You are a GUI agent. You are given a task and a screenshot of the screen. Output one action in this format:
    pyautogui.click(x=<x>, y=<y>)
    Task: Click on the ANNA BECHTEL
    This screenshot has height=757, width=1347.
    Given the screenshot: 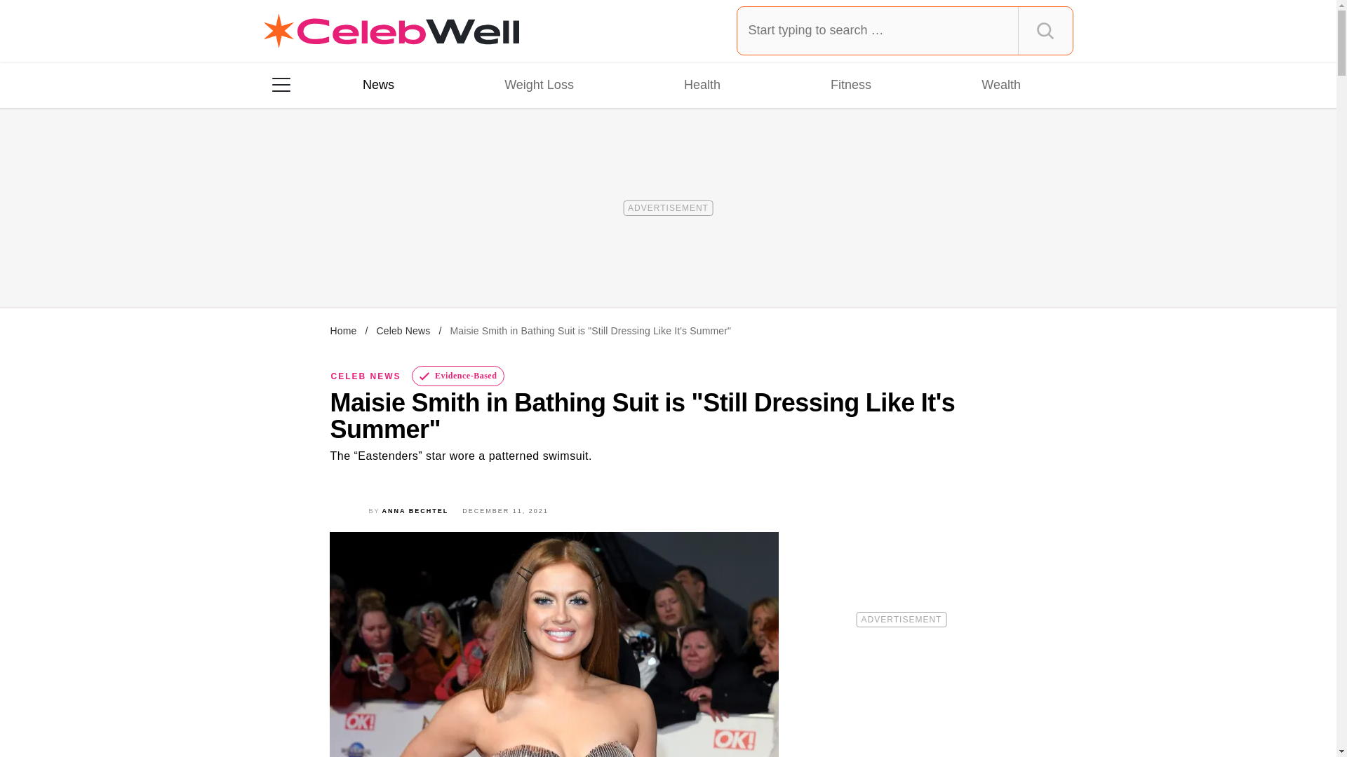 What is the action you would take?
    pyautogui.click(x=415, y=510)
    